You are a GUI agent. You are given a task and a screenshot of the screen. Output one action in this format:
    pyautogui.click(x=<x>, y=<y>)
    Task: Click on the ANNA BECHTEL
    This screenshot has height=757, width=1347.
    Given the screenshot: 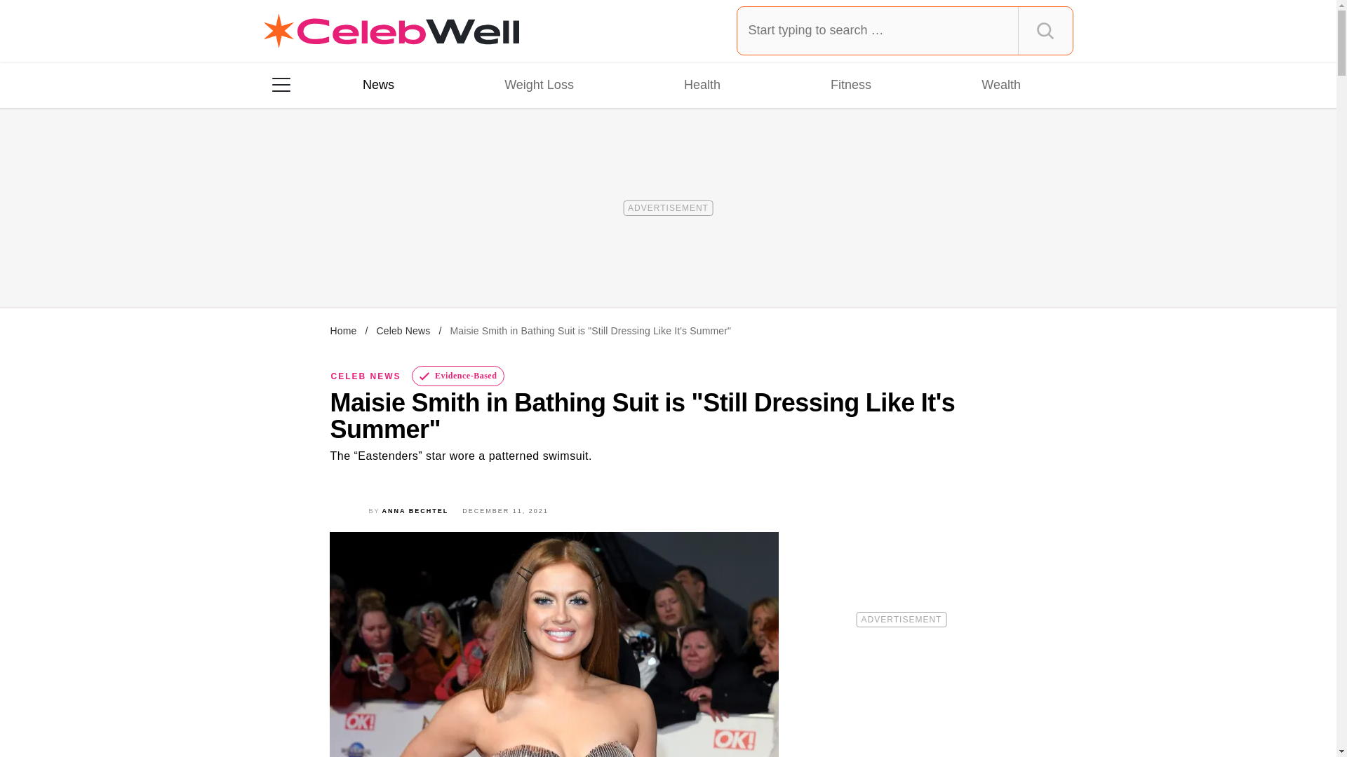 What is the action you would take?
    pyautogui.click(x=415, y=510)
    